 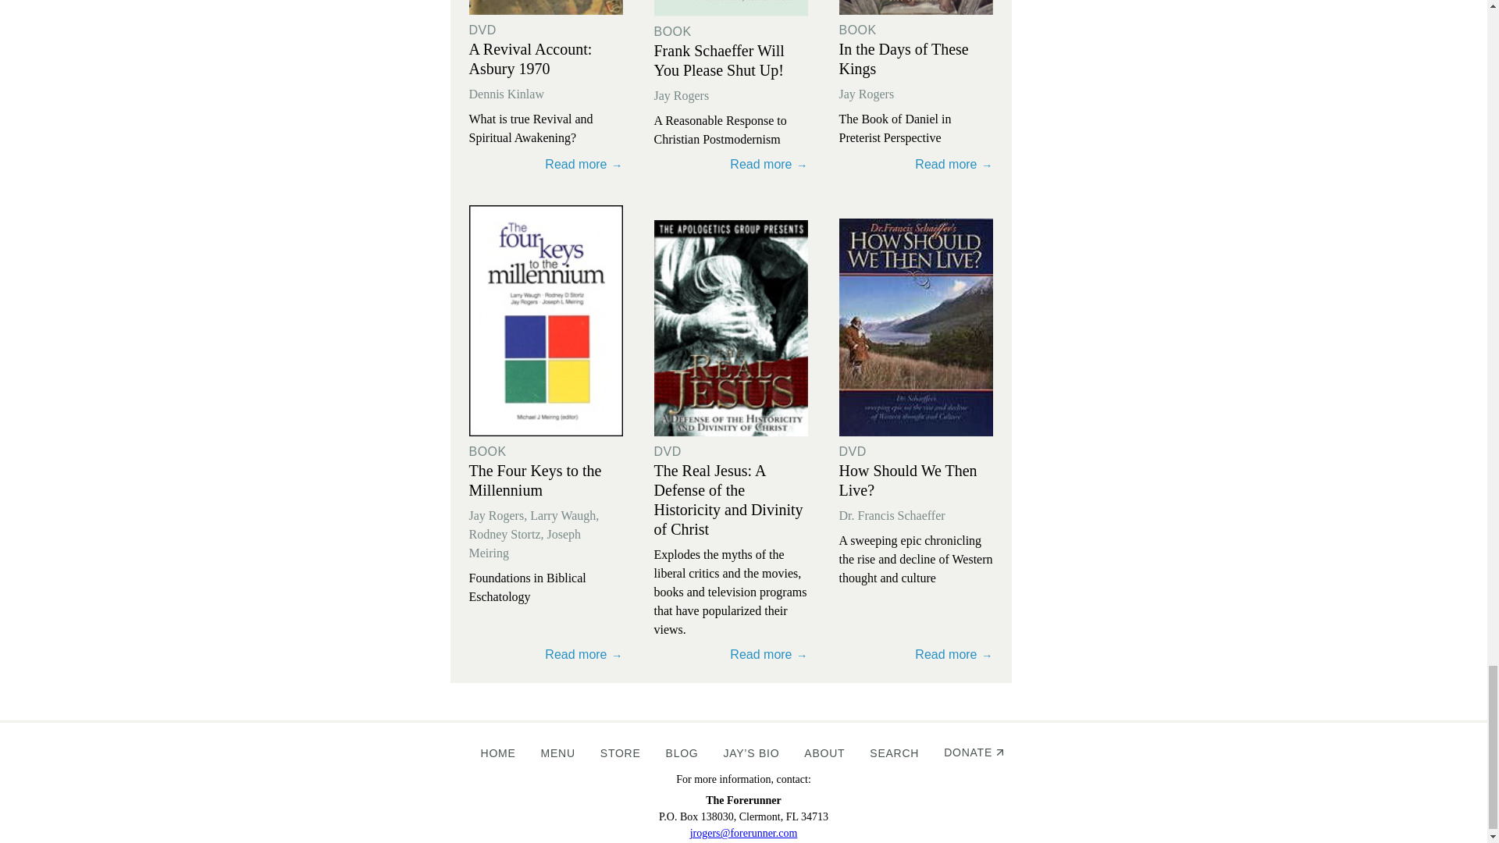 What do you see at coordinates (731, 162) in the screenshot?
I see `Read more` at bounding box center [731, 162].